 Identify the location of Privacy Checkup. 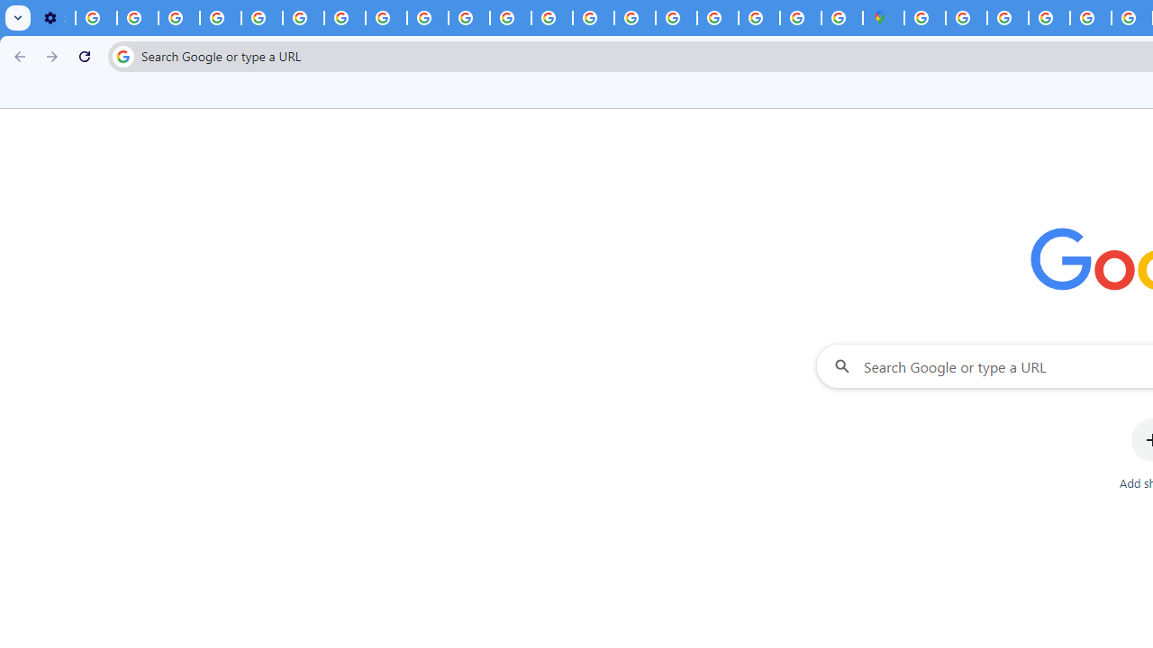
(427, 18).